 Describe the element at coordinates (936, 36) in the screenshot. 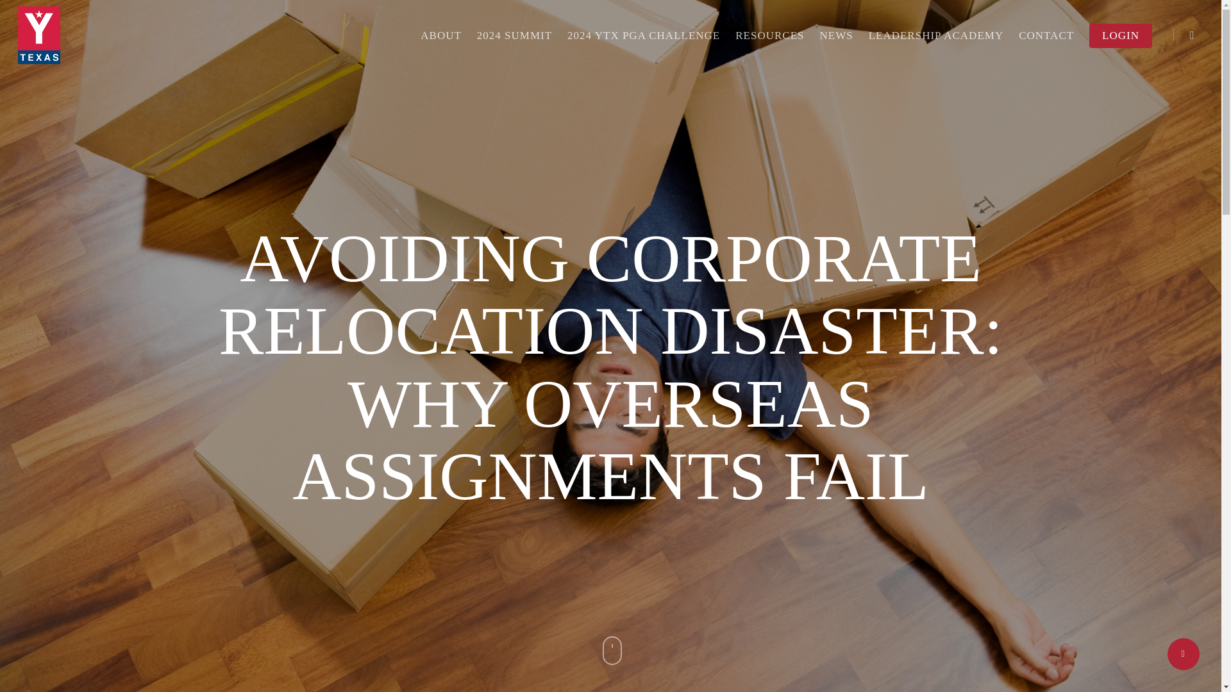

I see `LEADERSHIP ACADEMY` at that location.